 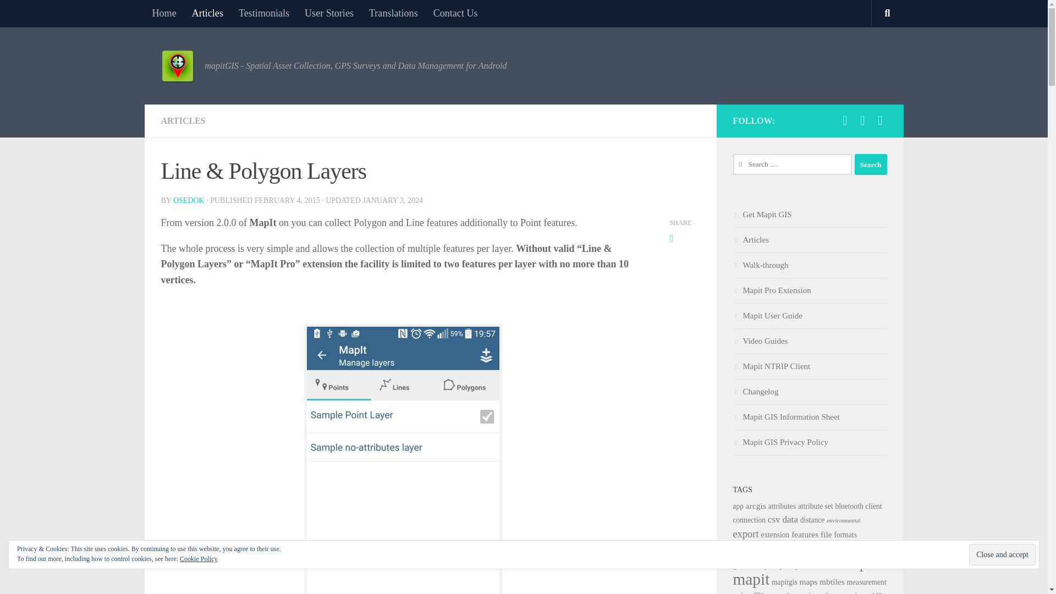 I want to click on Home, so click(x=164, y=13).